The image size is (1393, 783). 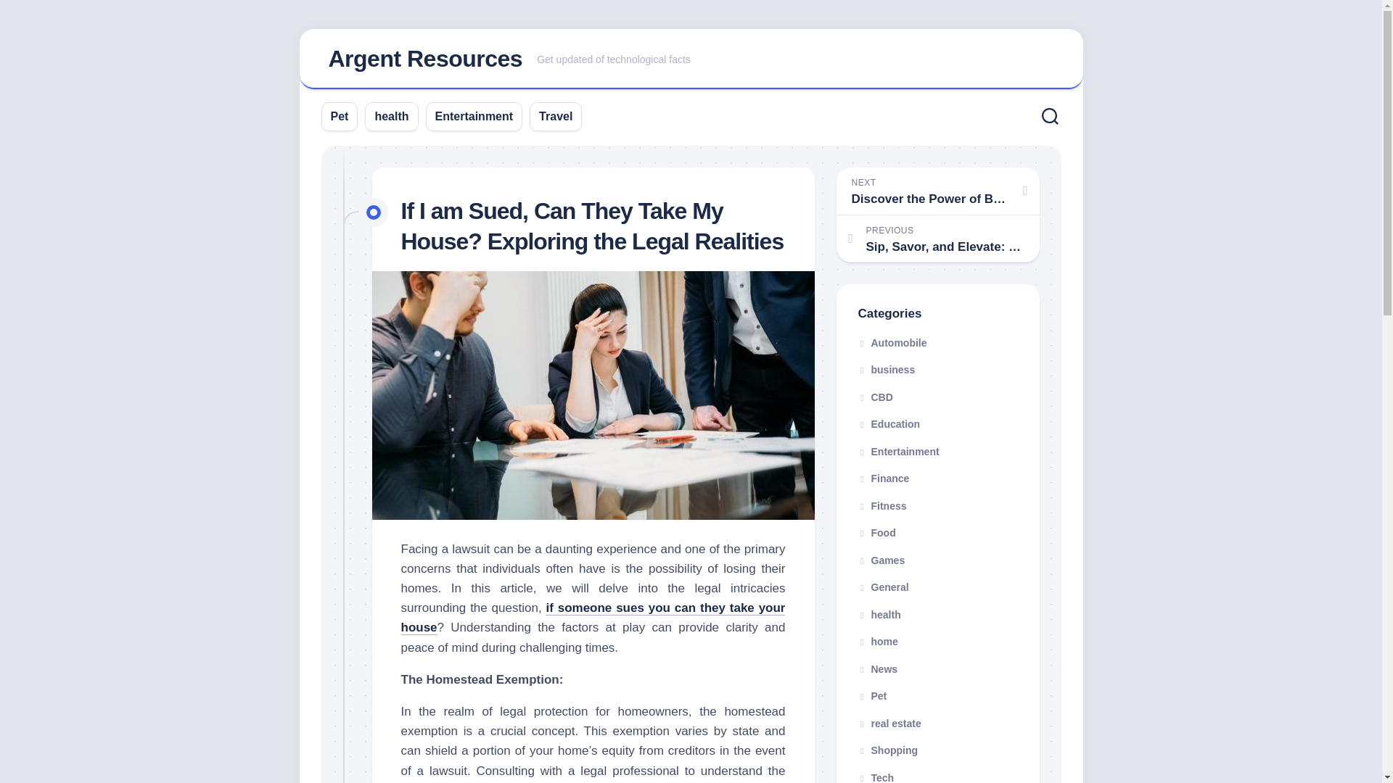 What do you see at coordinates (593, 618) in the screenshot?
I see `if someone sues you can they take your house` at bounding box center [593, 618].